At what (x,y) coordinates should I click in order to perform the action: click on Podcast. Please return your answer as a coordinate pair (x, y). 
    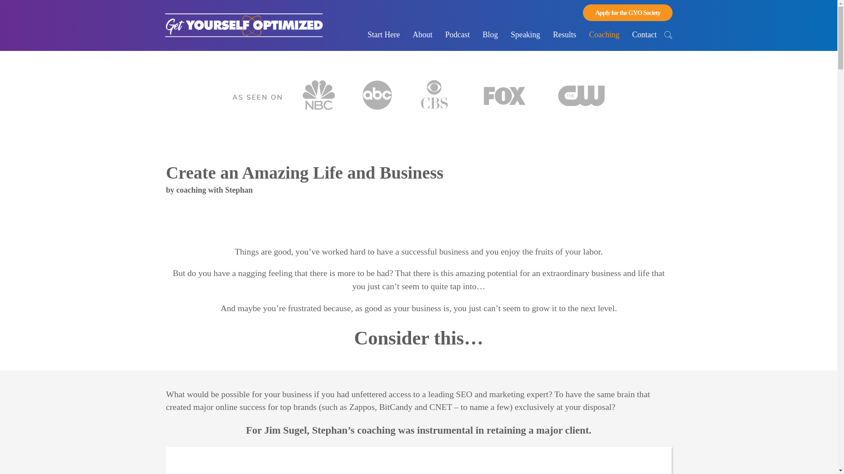
    Looking at the image, I should click on (457, 35).